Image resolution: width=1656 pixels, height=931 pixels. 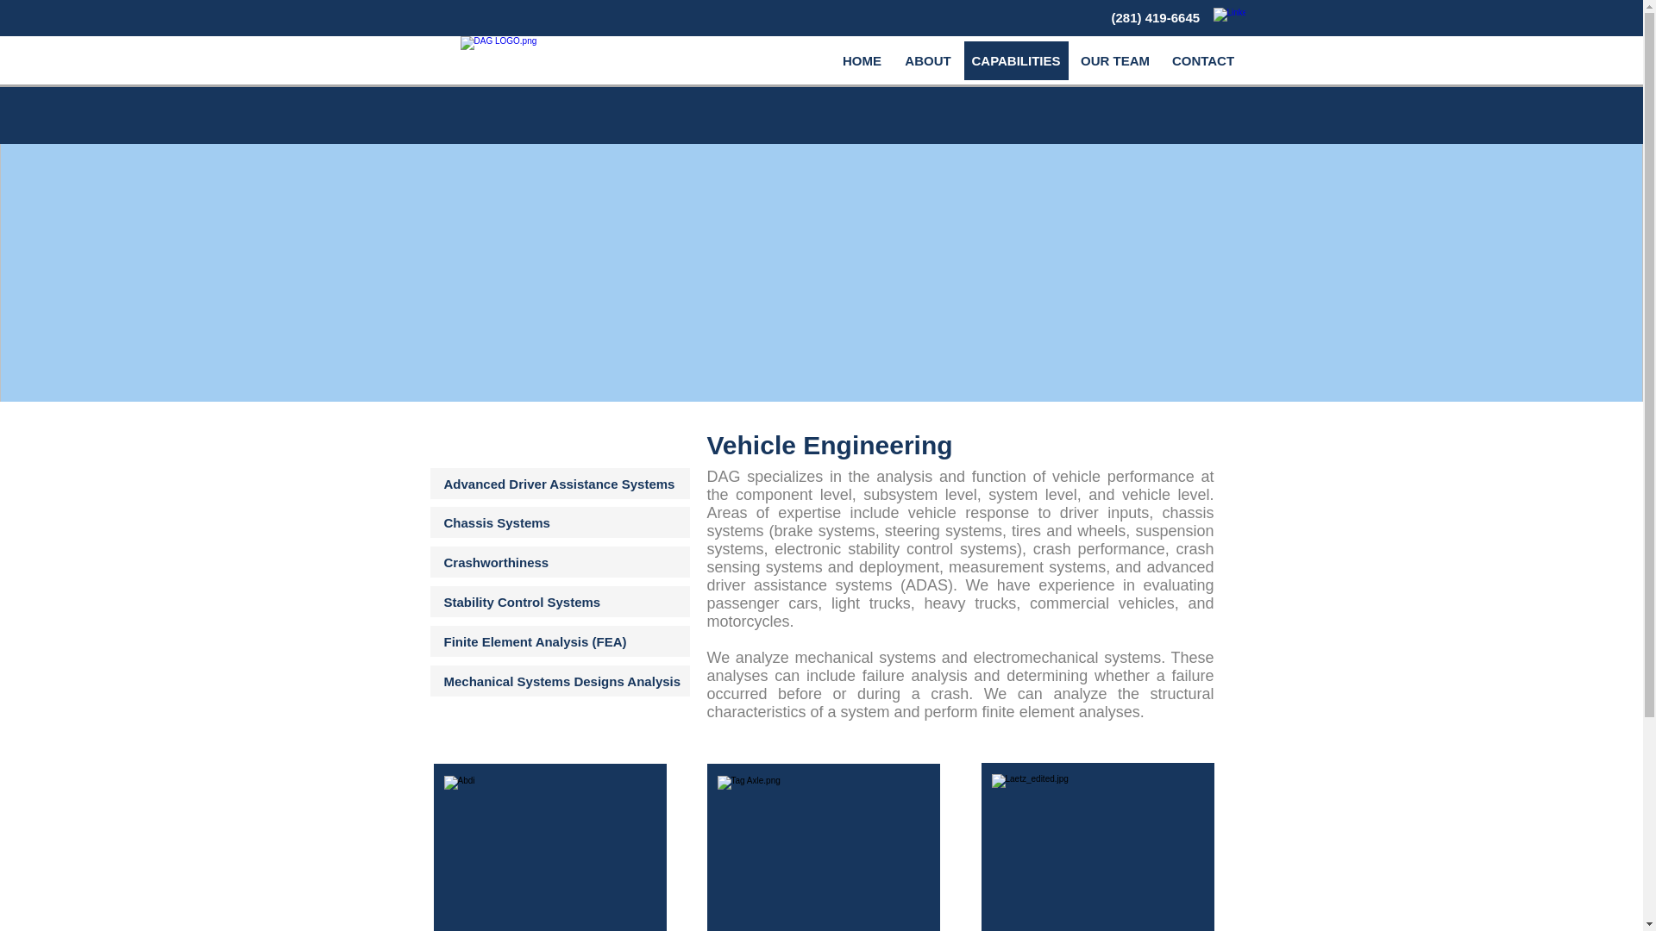 What do you see at coordinates (1202, 60) in the screenshot?
I see `CONTACT` at bounding box center [1202, 60].